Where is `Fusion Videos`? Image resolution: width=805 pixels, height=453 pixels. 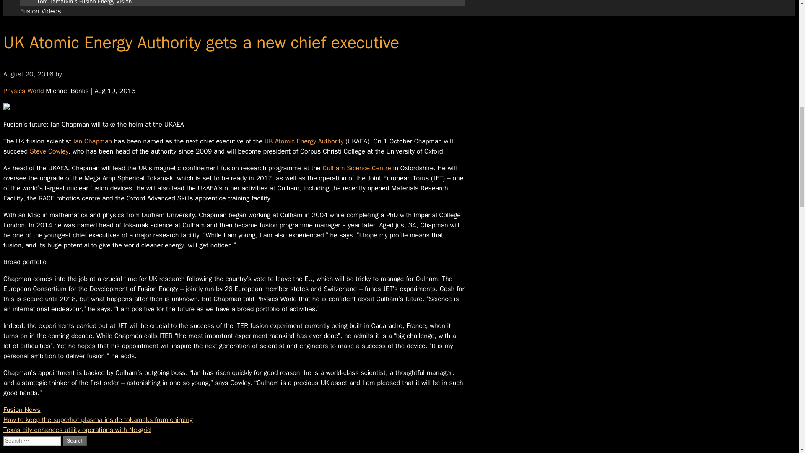 Fusion Videos is located at coordinates (40, 11).